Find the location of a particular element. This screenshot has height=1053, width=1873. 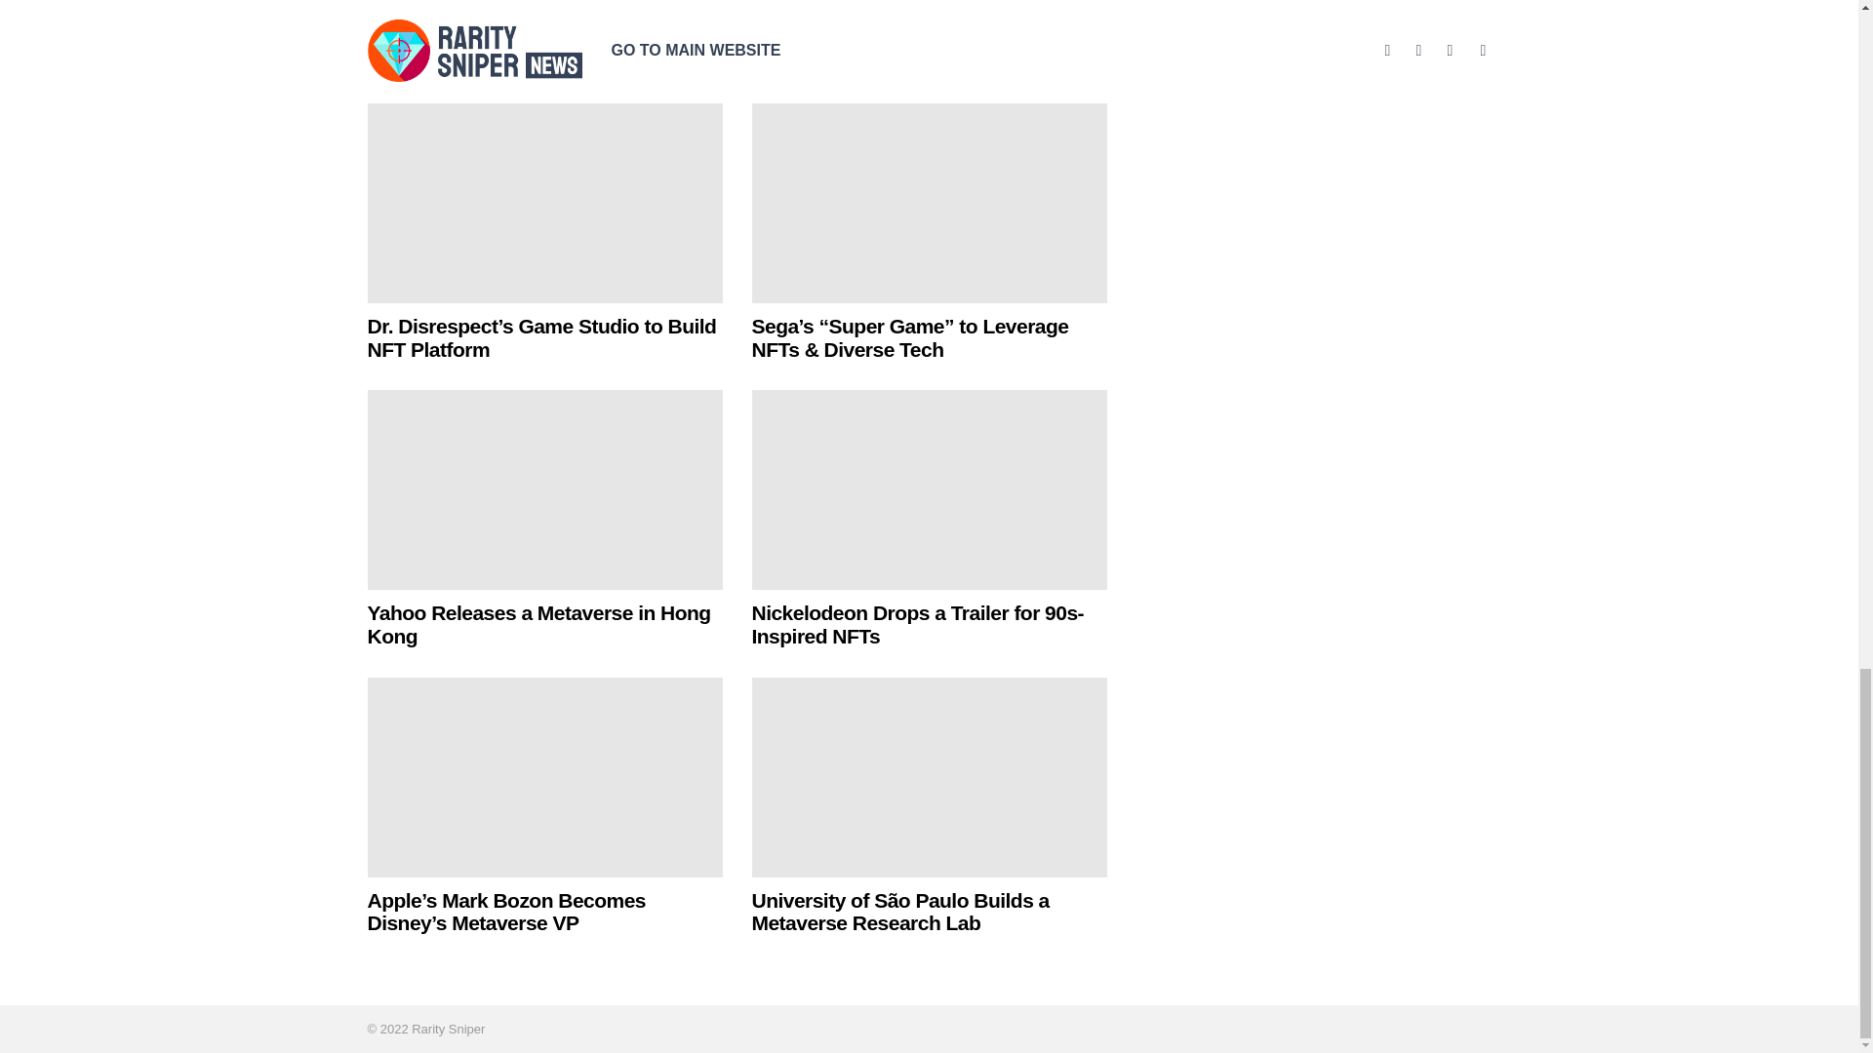

Yahoo Releases a Metaverse in Hong Kong is located at coordinates (538, 624).